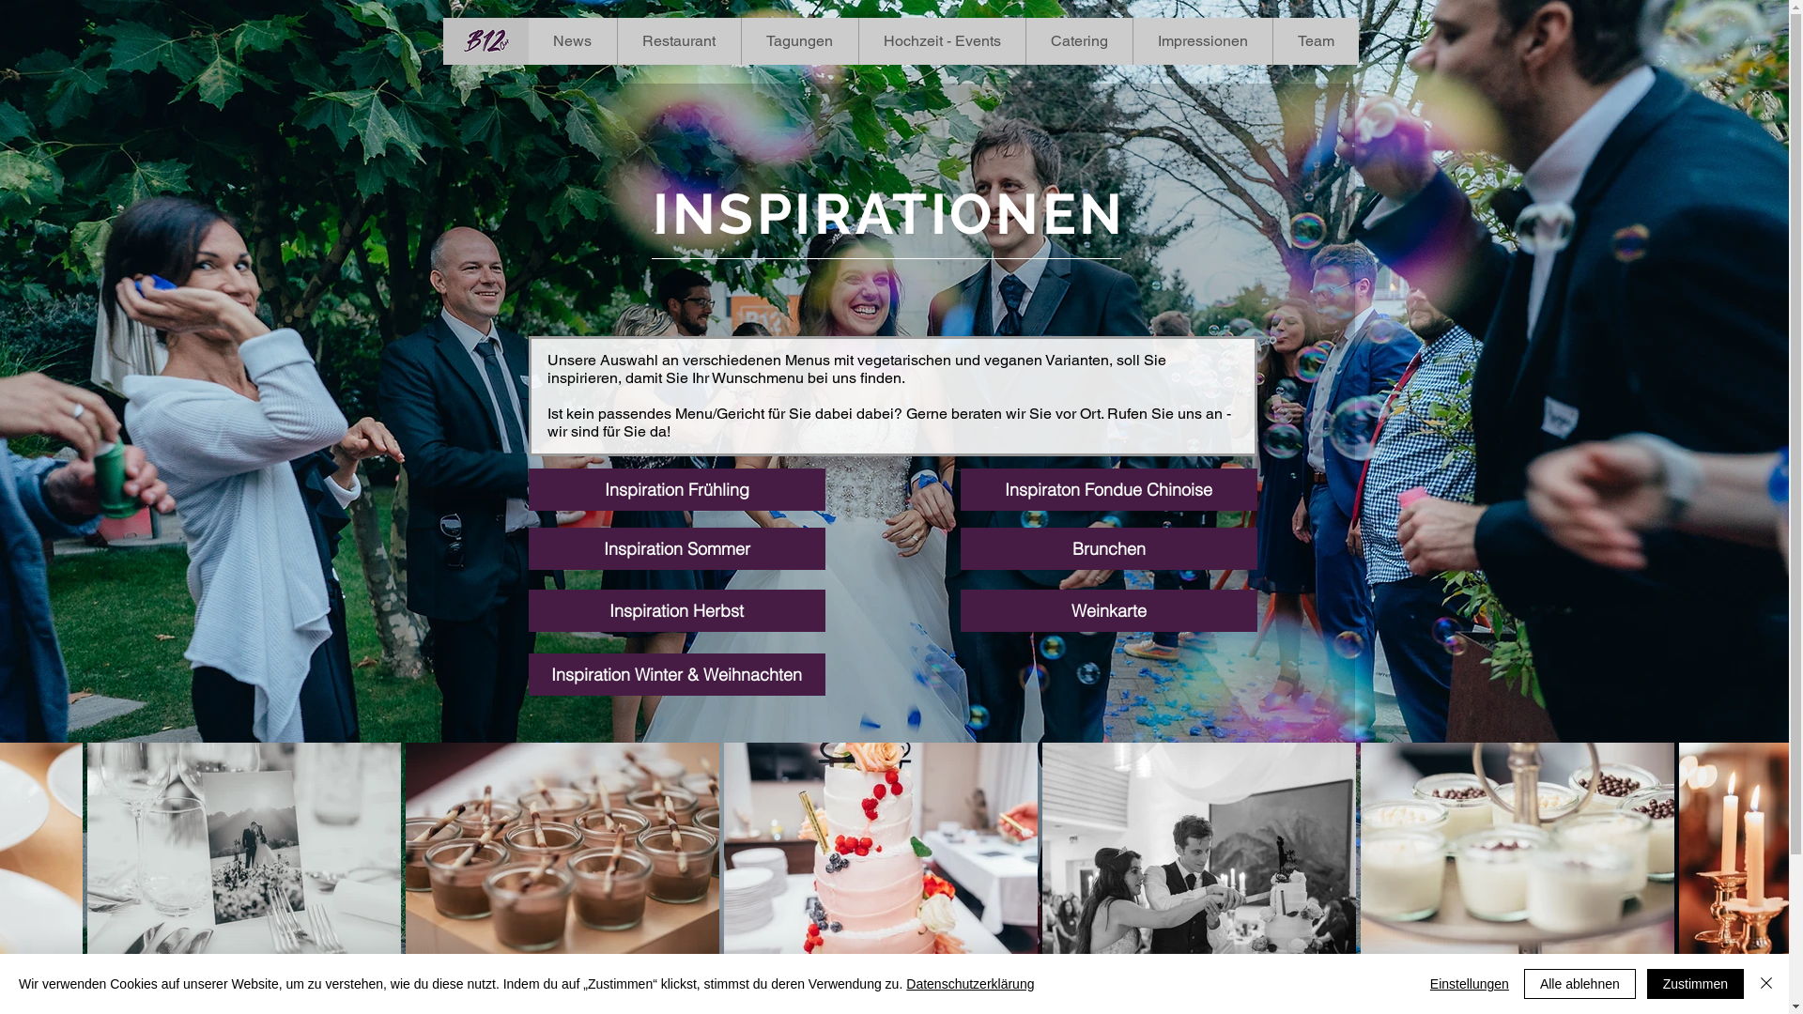 This screenshot has width=1803, height=1014. What do you see at coordinates (1580, 984) in the screenshot?
I see `Alle ablehnen` at bounding box center [1580, 984].